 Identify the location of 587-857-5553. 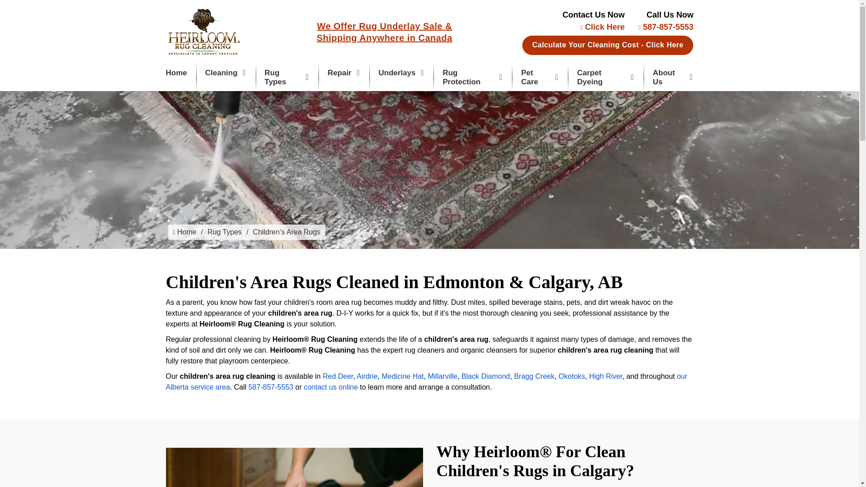
(666, 27).